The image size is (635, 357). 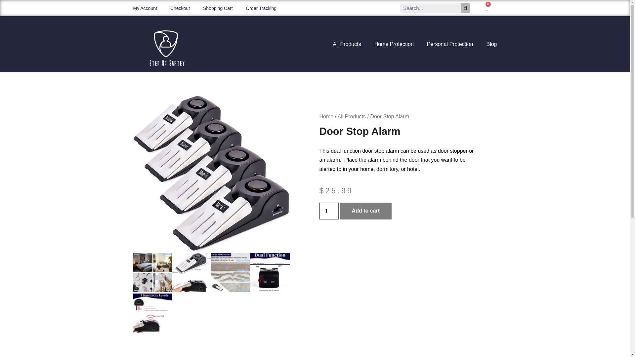 I want to click on Shopping Cart, so click(x=218, y=8).